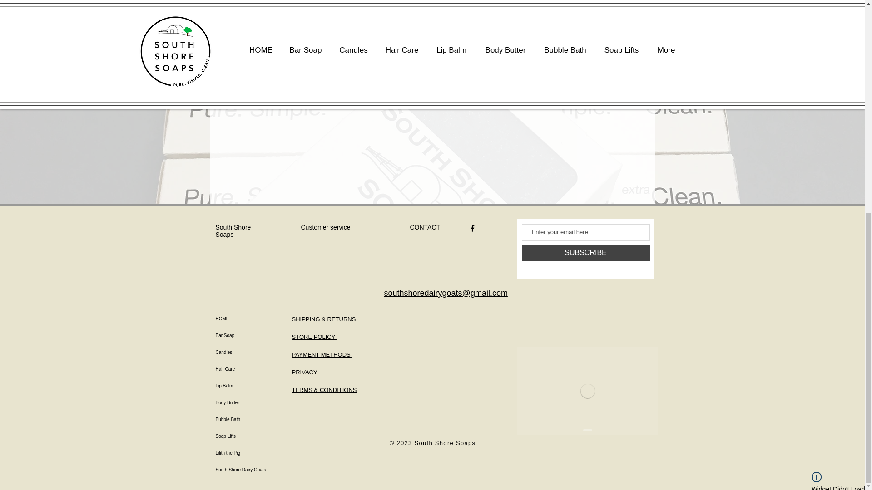  Describe the element at coordinates (314, 337) in the screenshot. I see `STORE POLICY ` at that location.